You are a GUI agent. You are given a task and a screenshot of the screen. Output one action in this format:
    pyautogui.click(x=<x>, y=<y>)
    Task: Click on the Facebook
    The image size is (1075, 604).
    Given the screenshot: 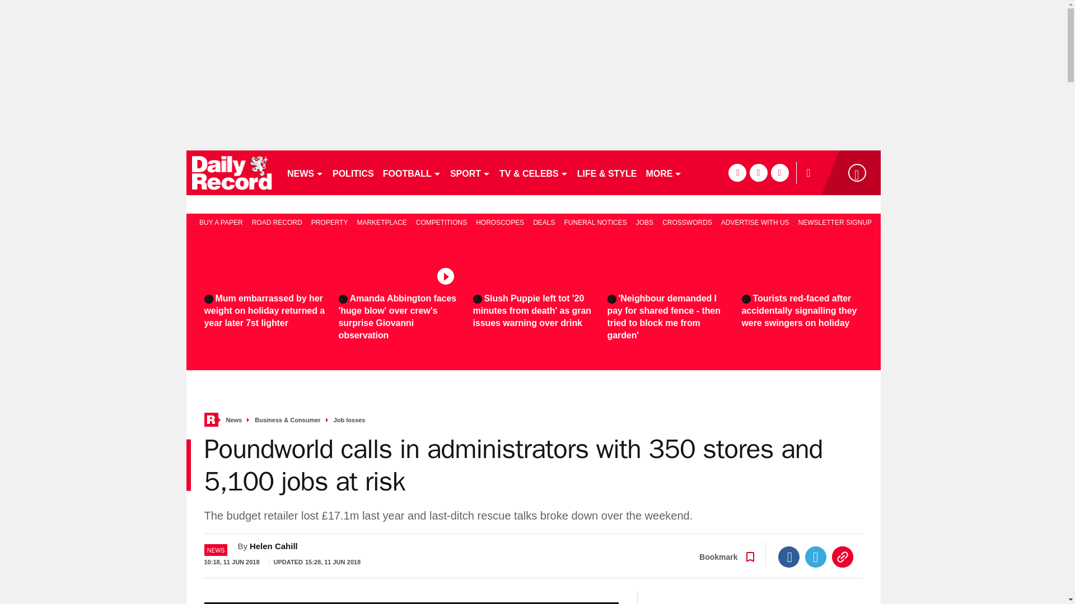 What is the action you would take?
    pyautogui.click(x=789, y=557)
    